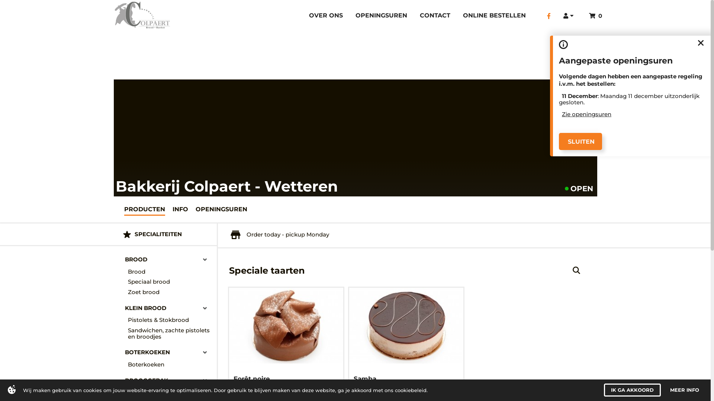 This screenshot has height=401, width=714. I want to click on MEER INFO, so click(685, 390).